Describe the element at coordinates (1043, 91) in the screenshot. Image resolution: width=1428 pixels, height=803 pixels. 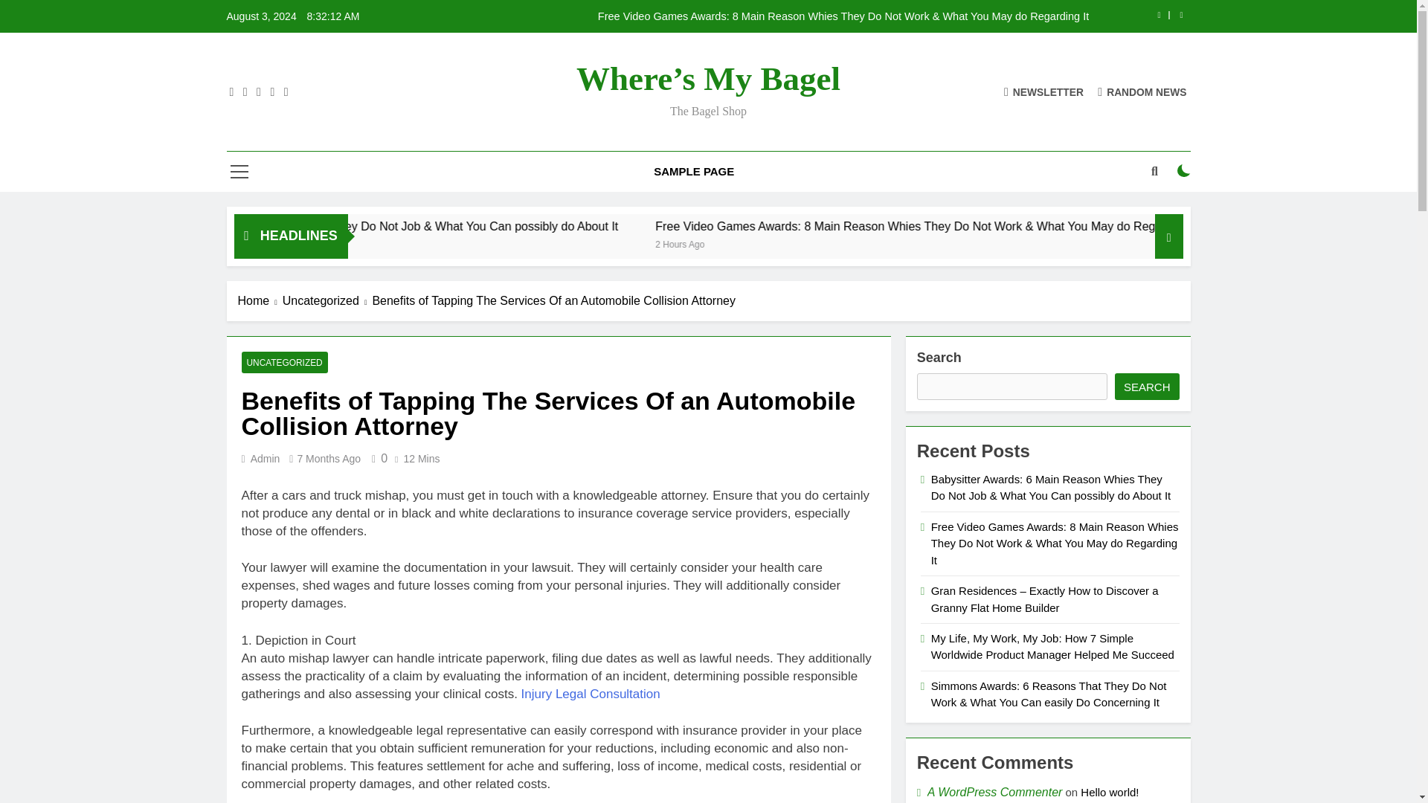
I see `NEWSLETTER` at that location.